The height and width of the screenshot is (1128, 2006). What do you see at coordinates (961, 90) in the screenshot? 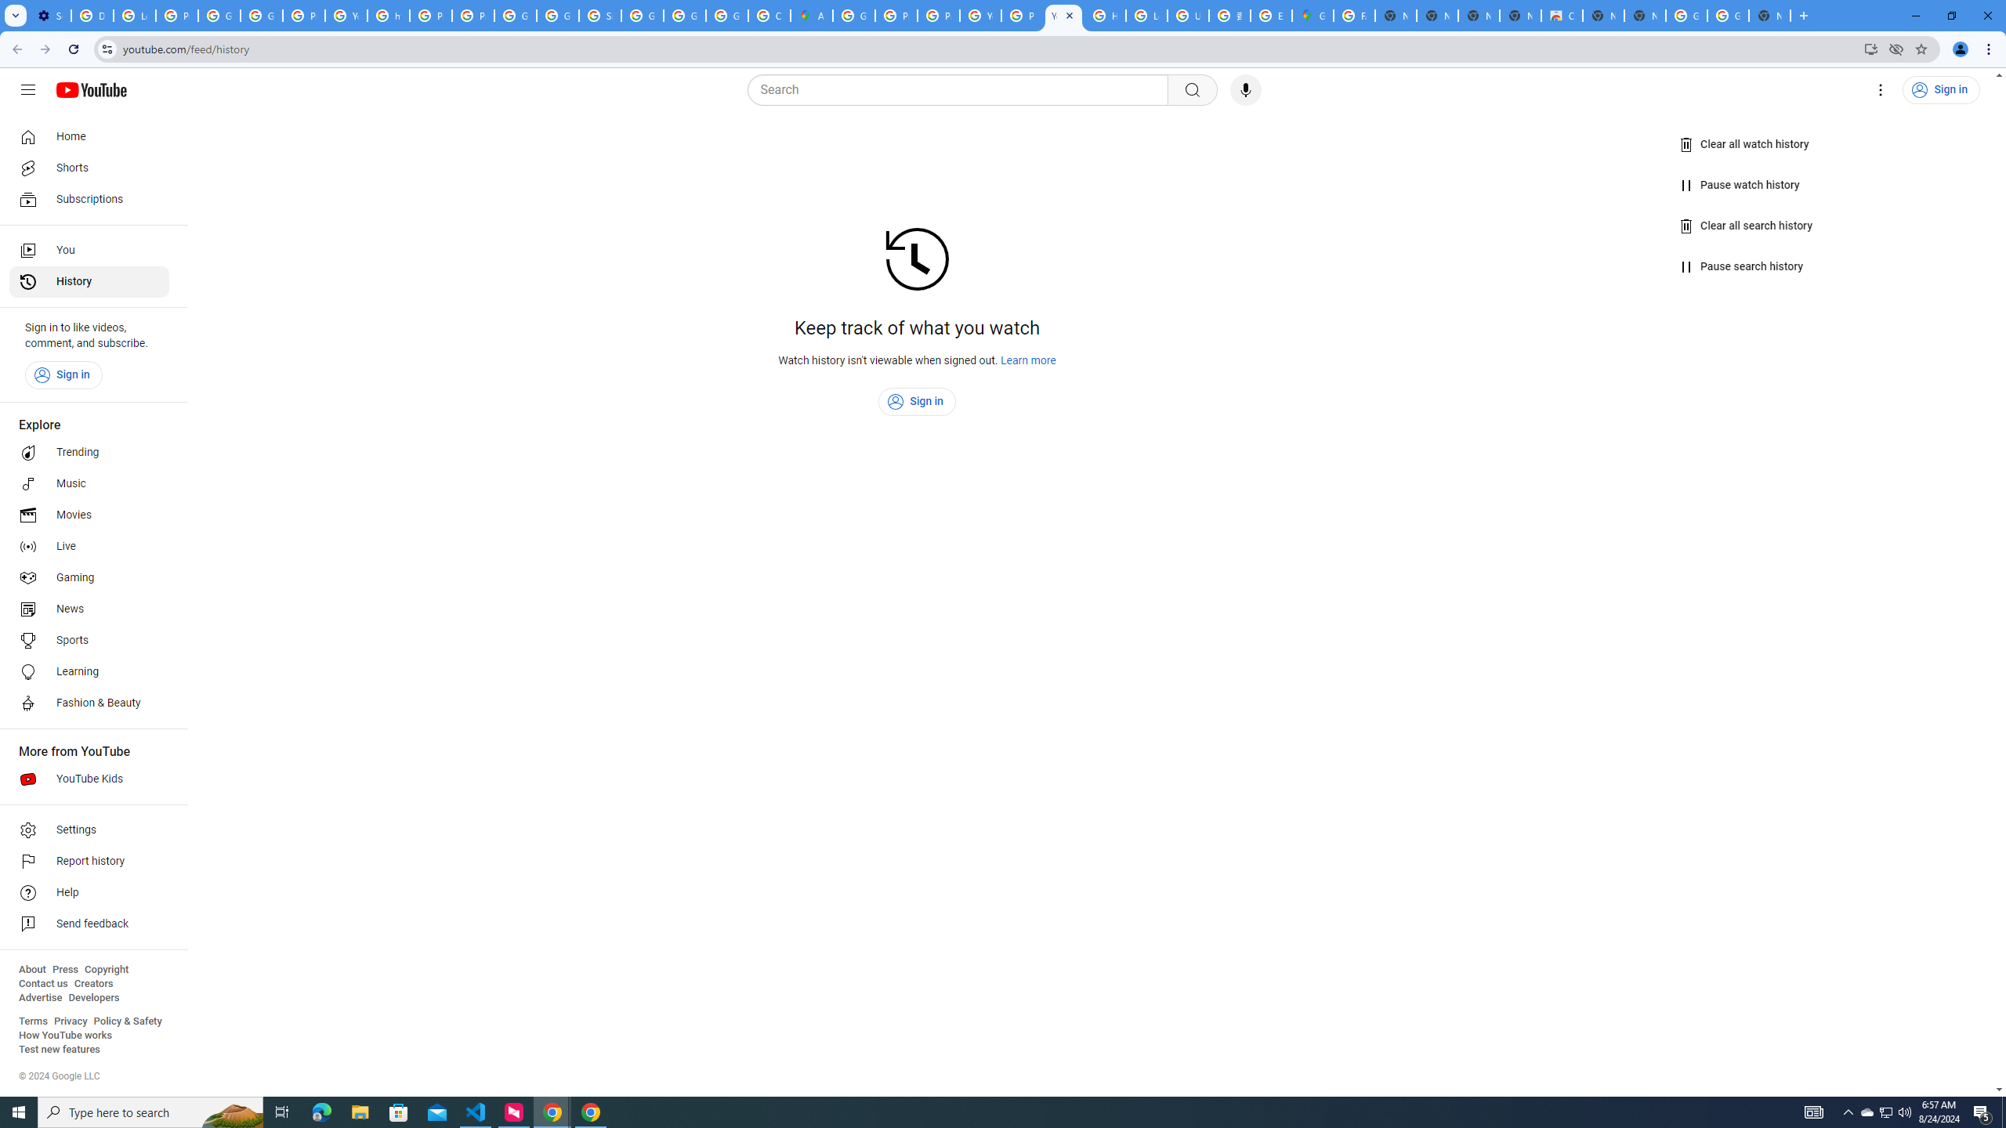
I see `Search` at bounding box center [961, 90].